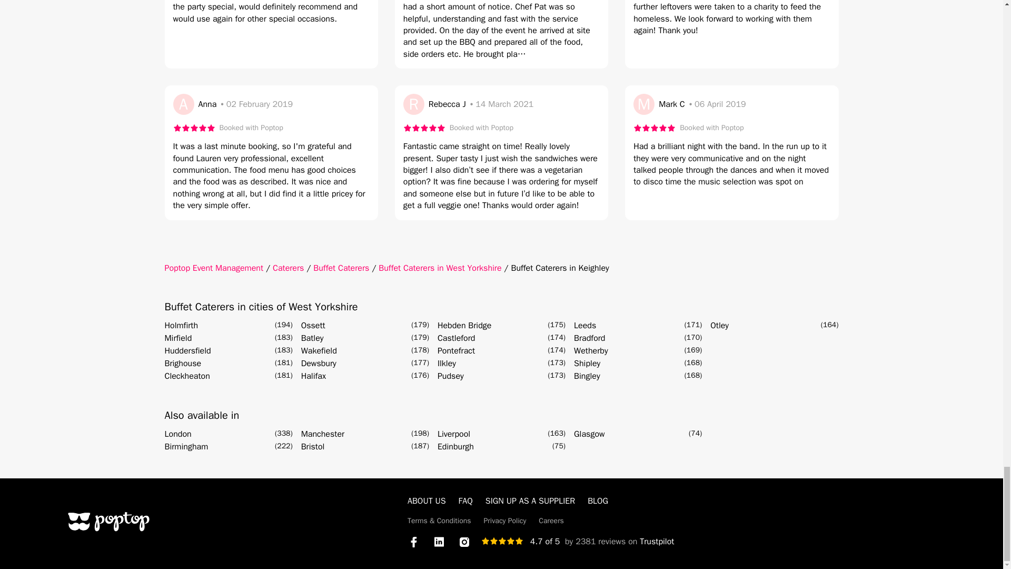 Image resolution: width=1011 pixels, height=569 pixels. I want to click on Dewsbury, so click(319, 364).